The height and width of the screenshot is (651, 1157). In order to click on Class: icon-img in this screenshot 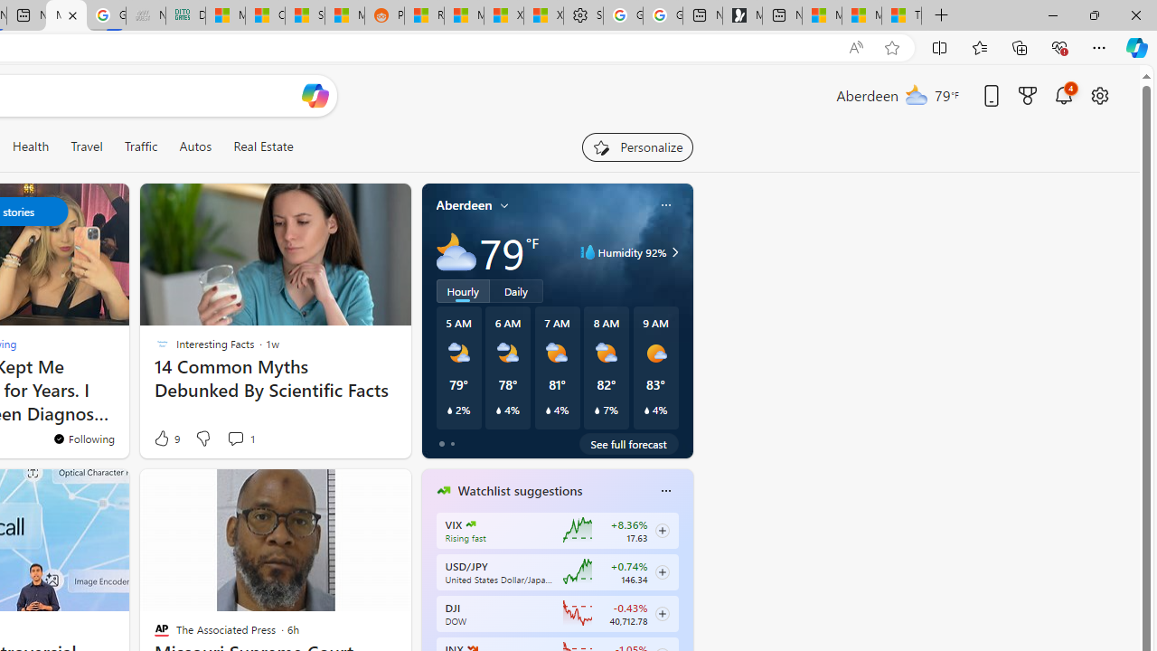, I will do `click(665, 490)`.